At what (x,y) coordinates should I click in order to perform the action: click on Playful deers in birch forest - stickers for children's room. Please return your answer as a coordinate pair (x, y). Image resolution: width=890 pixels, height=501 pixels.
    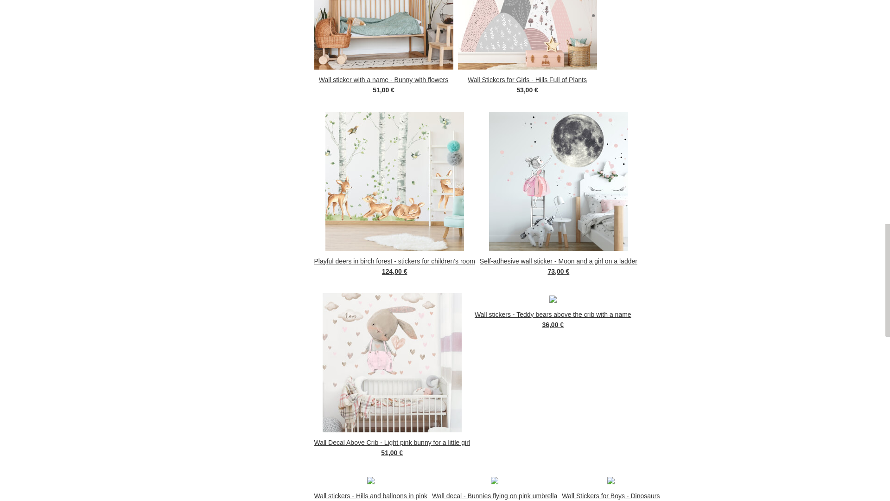
    Looking at the image, I should click on (394, 261).